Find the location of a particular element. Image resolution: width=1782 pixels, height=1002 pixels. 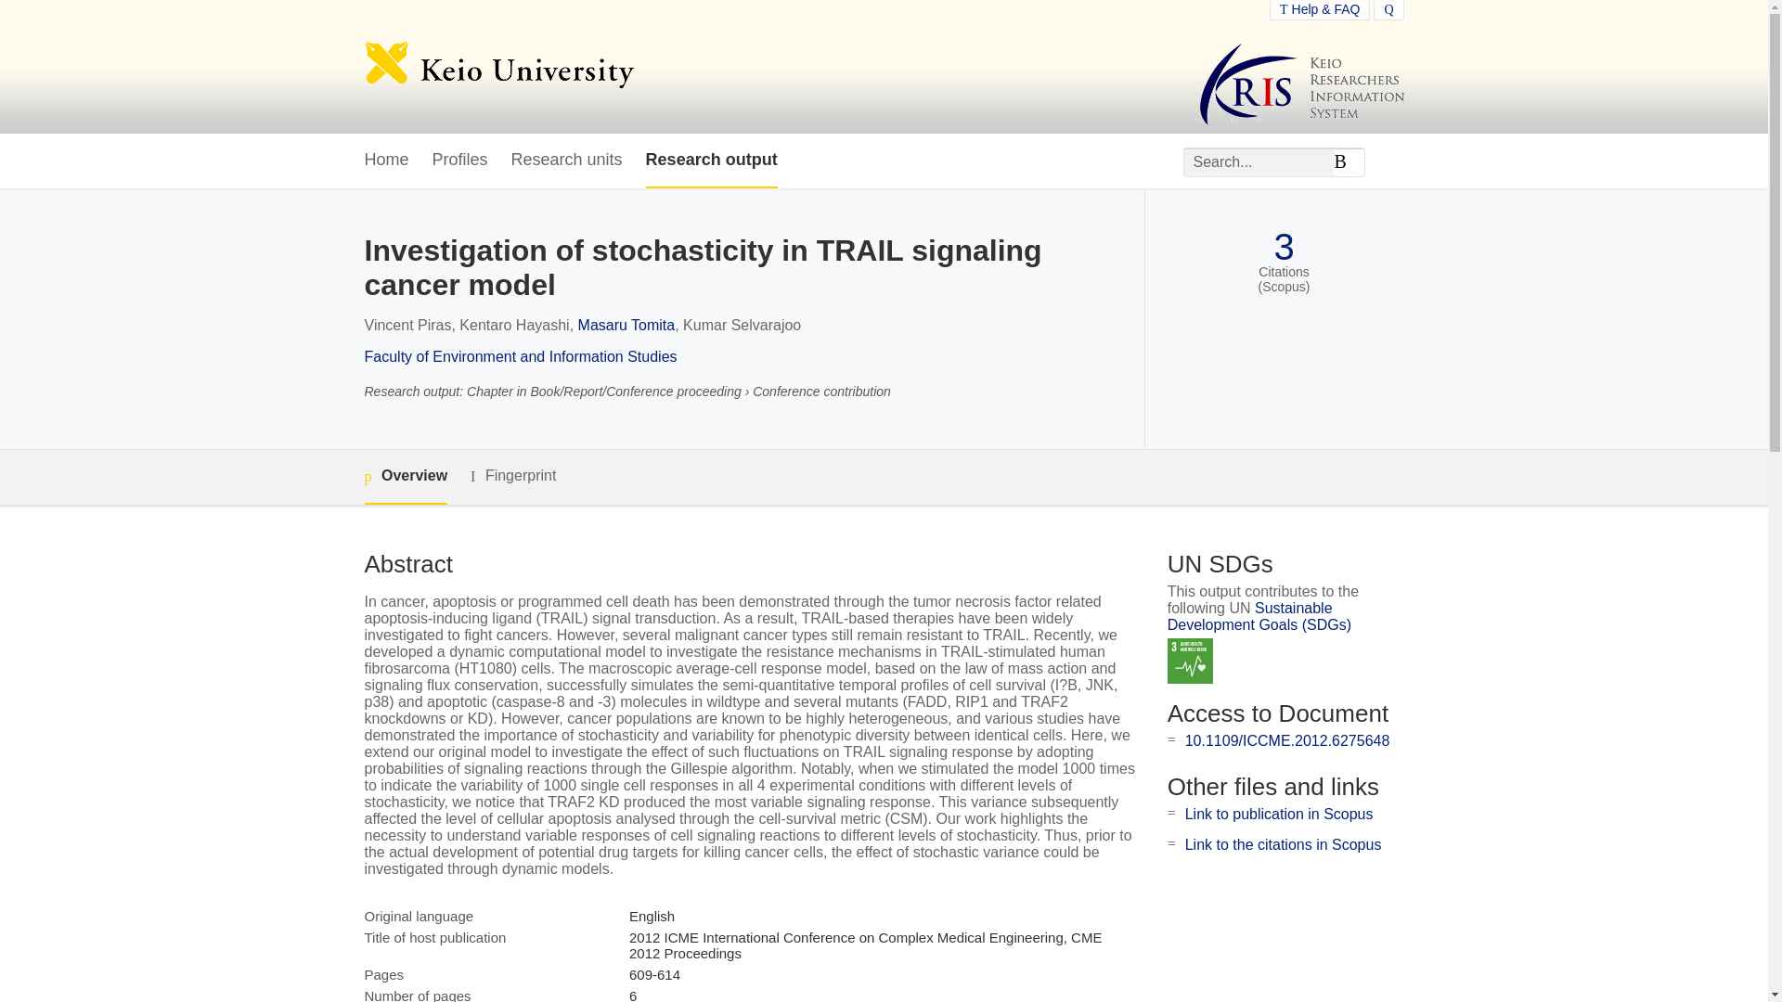

Link to the citations in Scopus is located at coordinates (1283, 844).